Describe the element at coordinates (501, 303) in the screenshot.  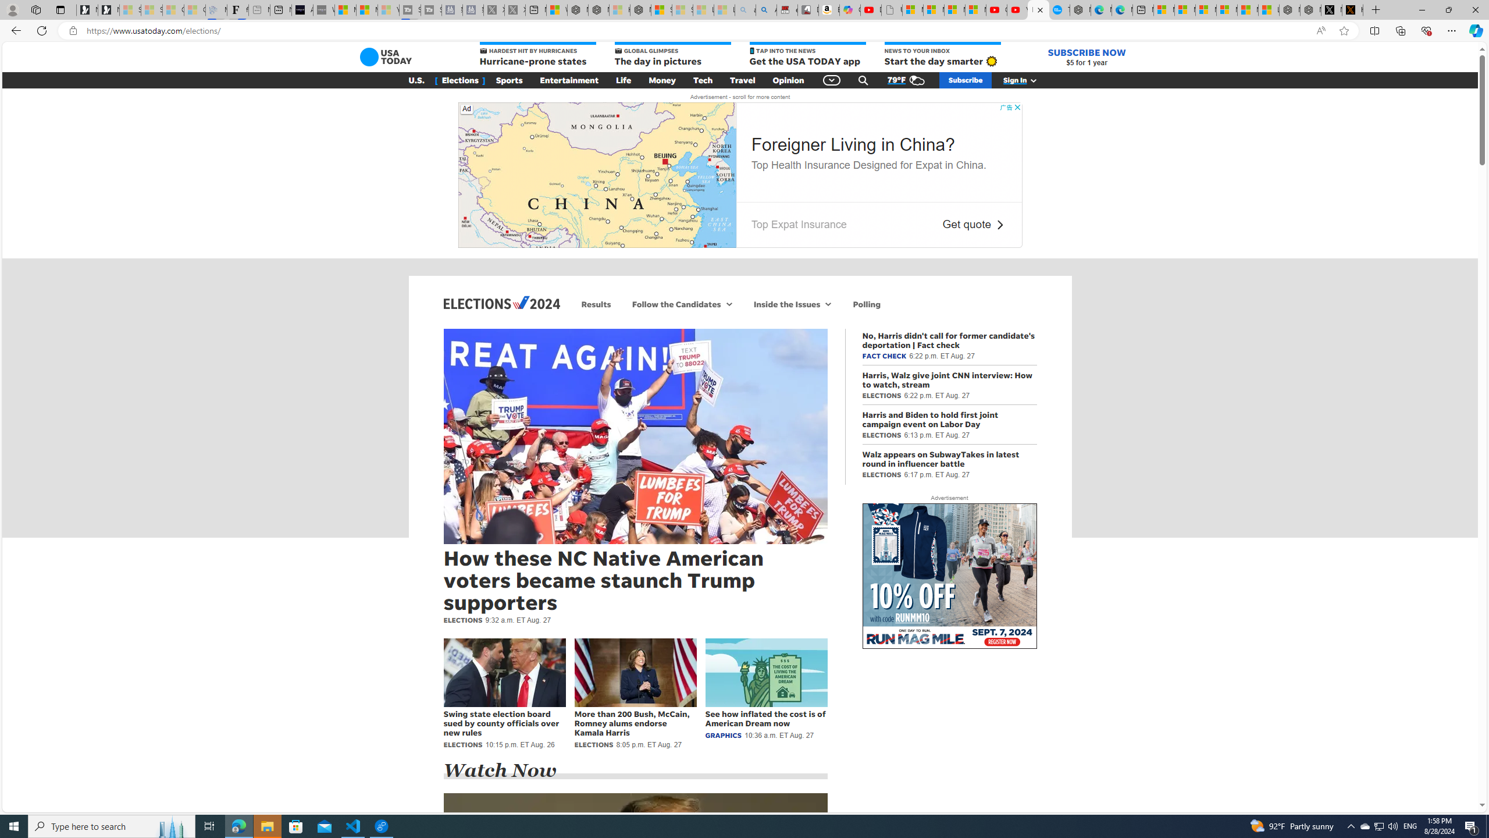
I see `Elections 2024` at that location.